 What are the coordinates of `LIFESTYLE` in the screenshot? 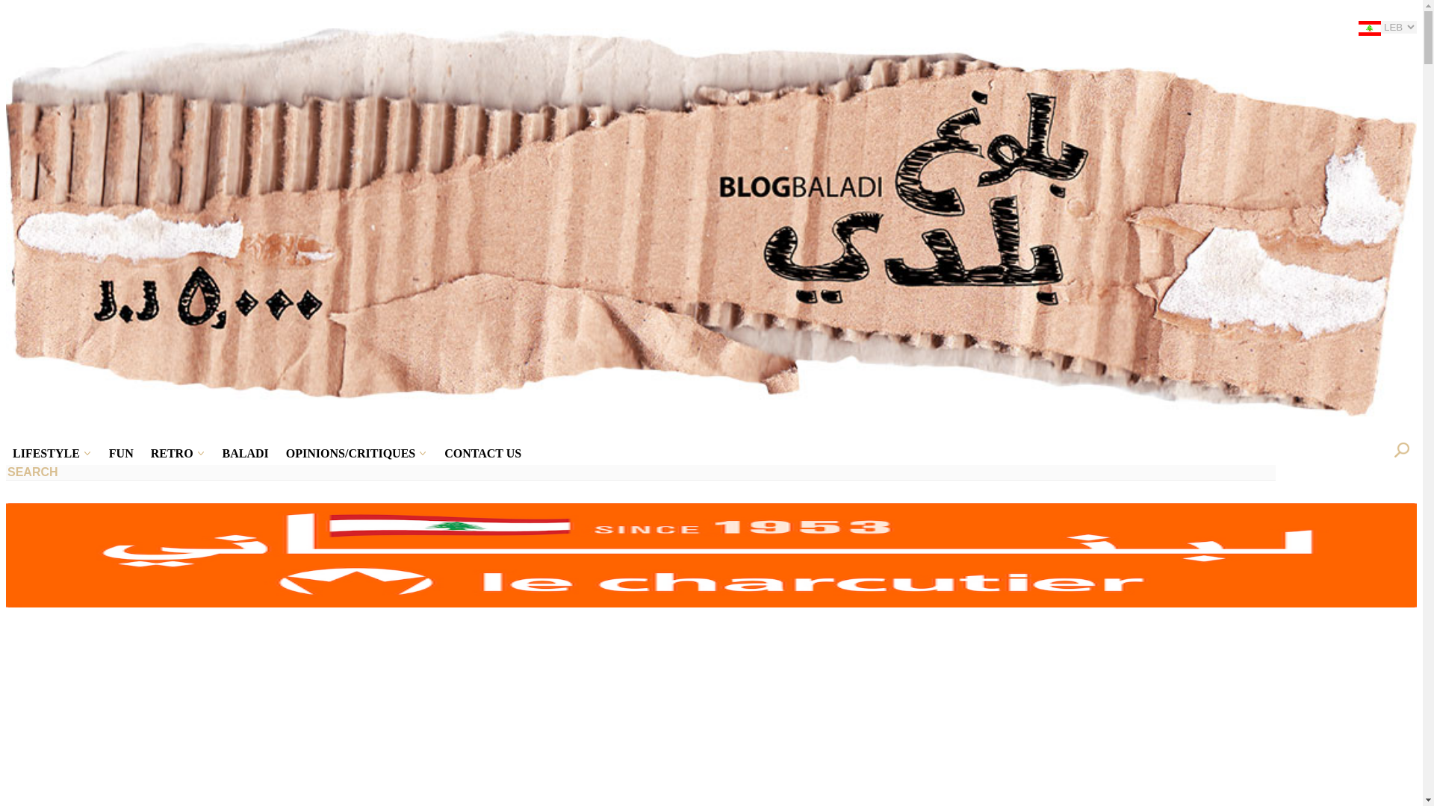 It's located at (46, 454).